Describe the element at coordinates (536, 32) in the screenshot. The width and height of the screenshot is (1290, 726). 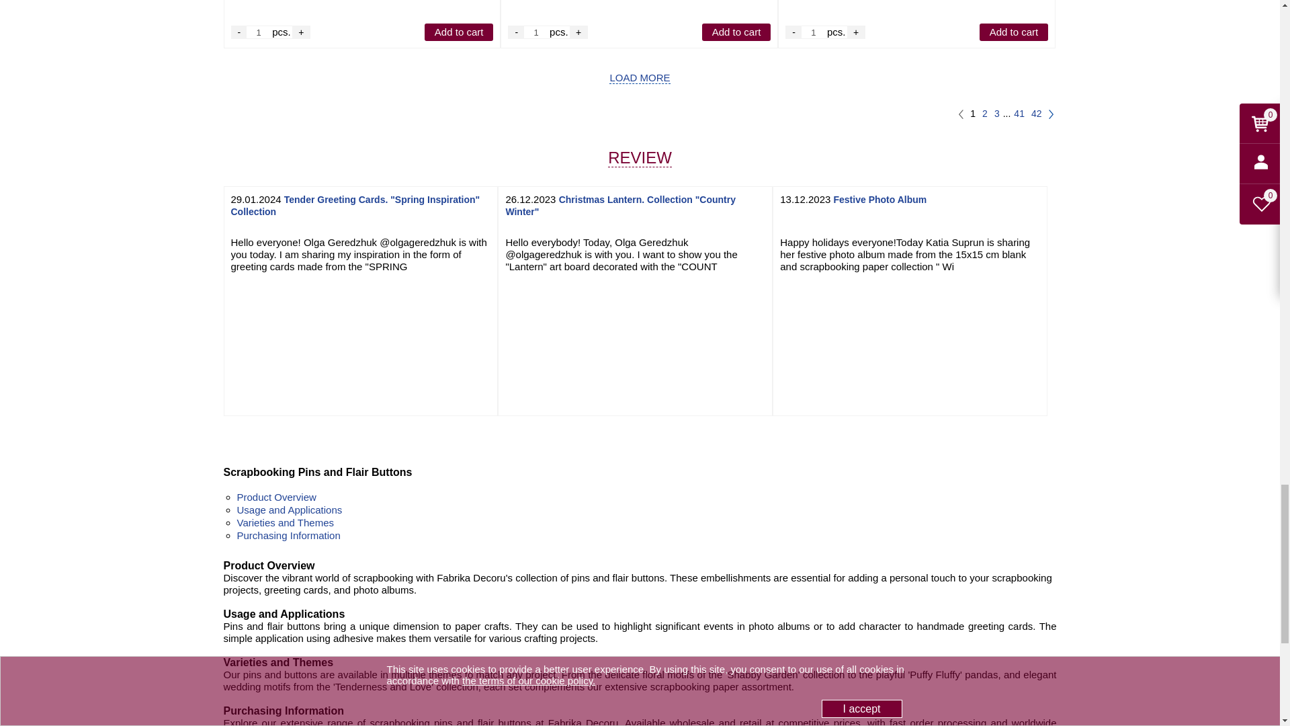
I see `1` at that location.